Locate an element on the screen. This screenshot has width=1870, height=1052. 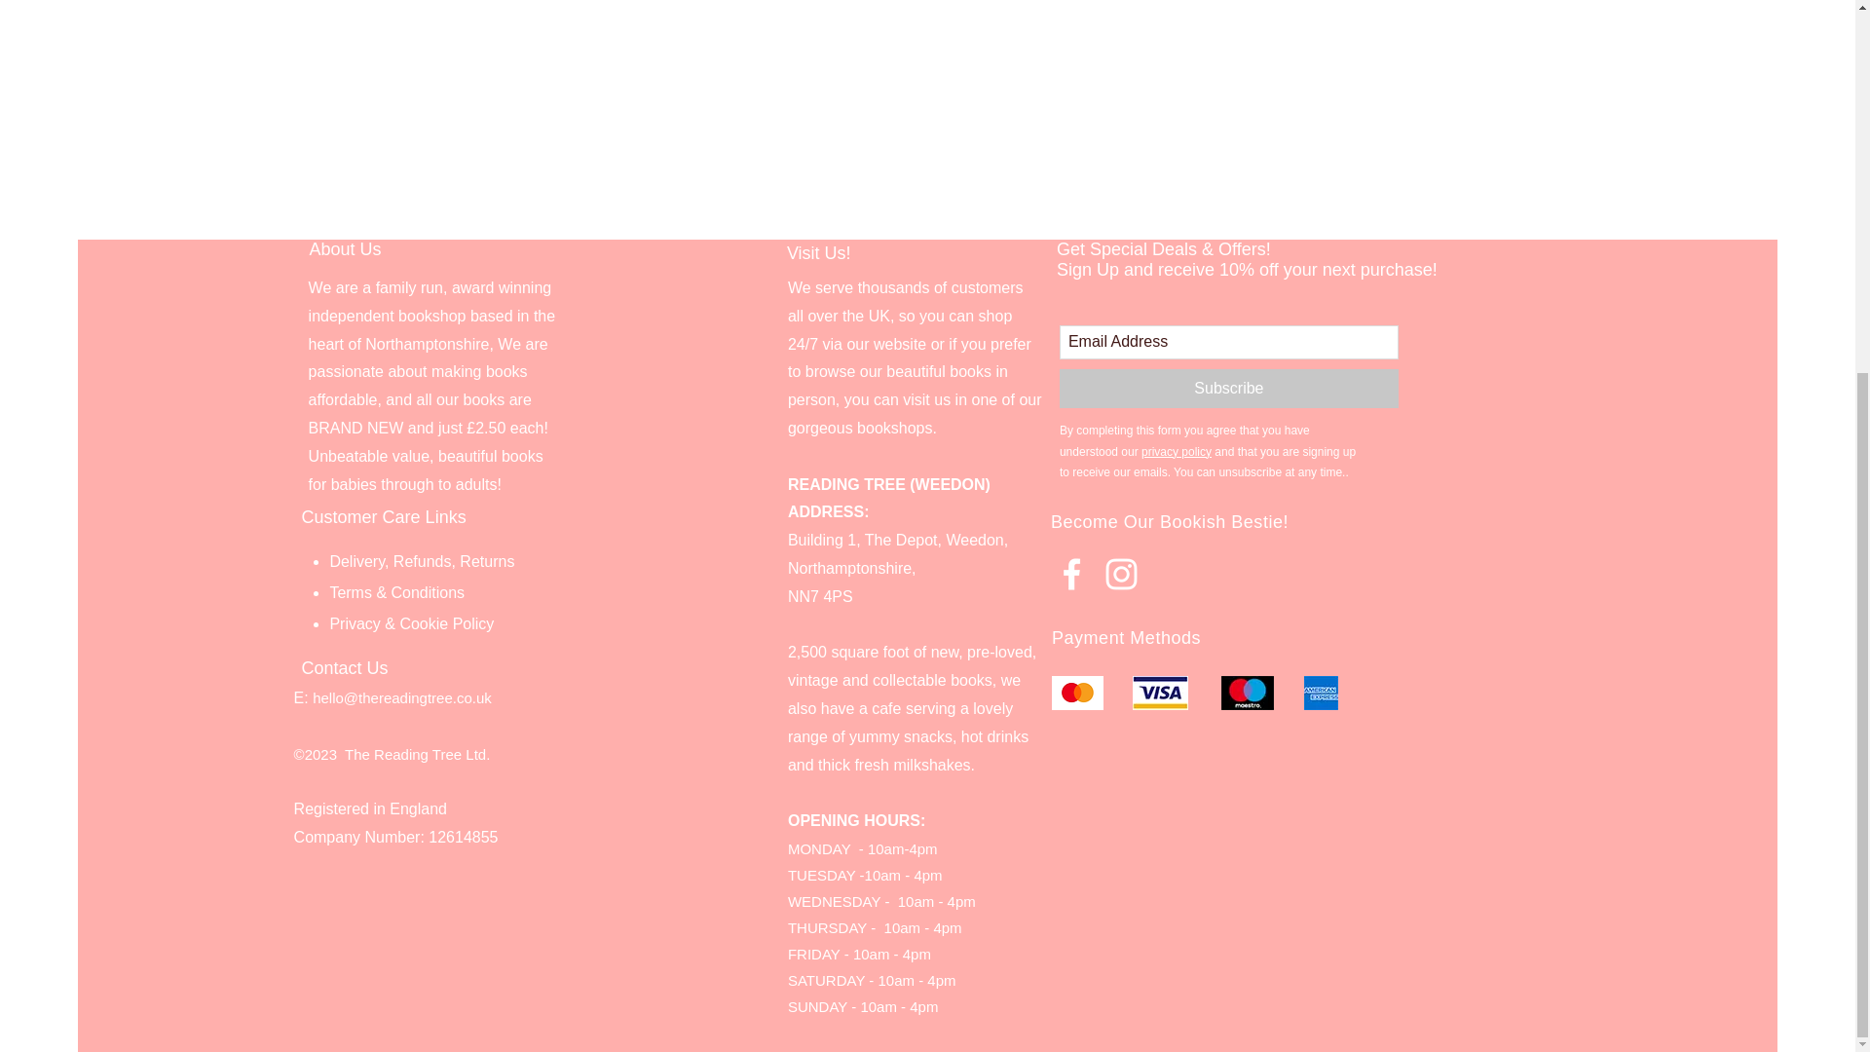
privacy policy is located at coordinates (1177, 451).